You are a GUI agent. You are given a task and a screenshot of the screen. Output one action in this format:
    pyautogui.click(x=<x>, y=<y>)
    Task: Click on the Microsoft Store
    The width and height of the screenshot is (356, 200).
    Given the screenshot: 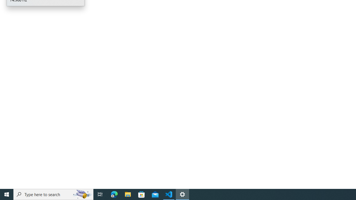 What is the action you would take?
    pyautogui.click(x=142, y=194)
    